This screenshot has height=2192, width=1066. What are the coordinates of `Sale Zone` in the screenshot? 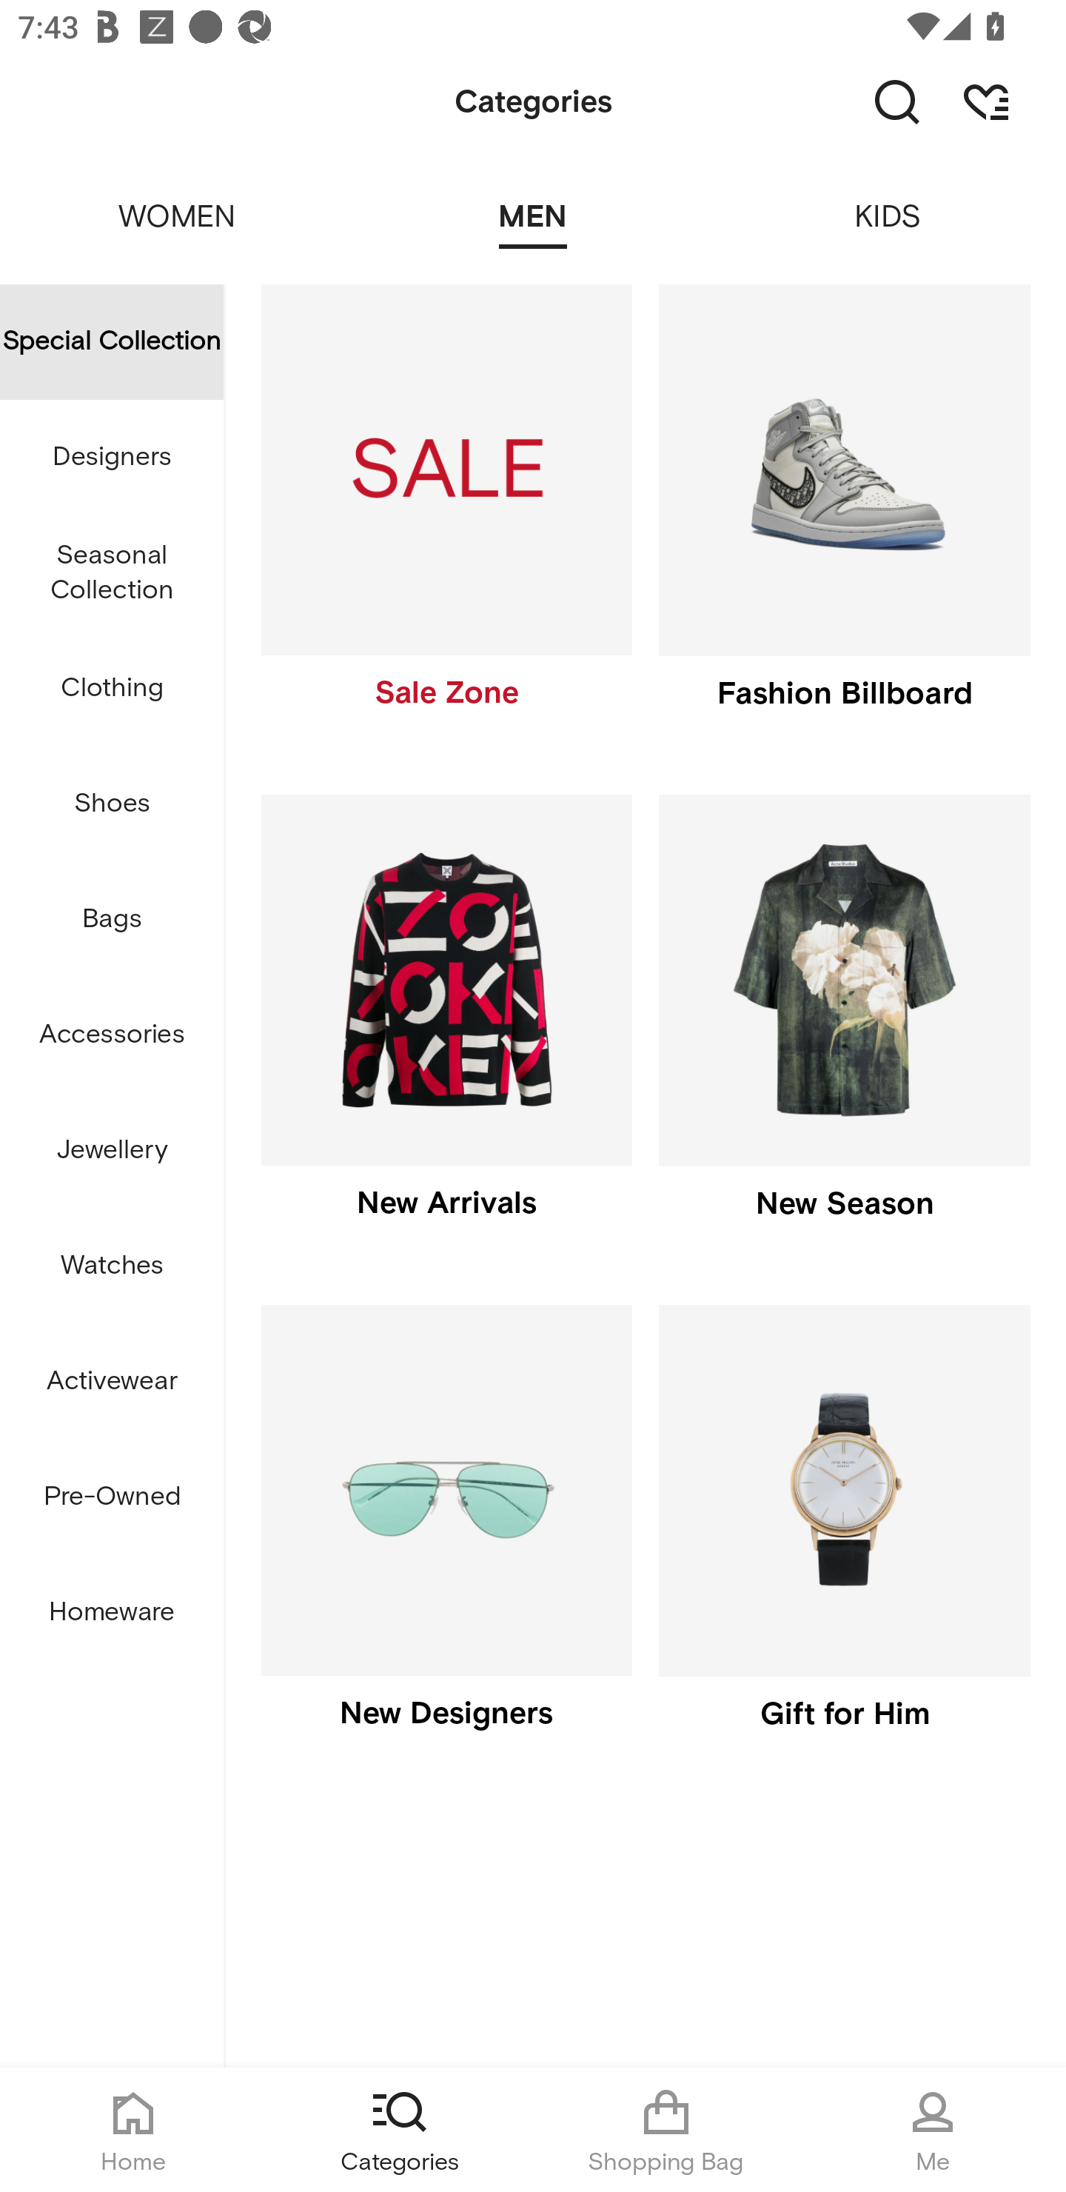 It's located at (446, 517).